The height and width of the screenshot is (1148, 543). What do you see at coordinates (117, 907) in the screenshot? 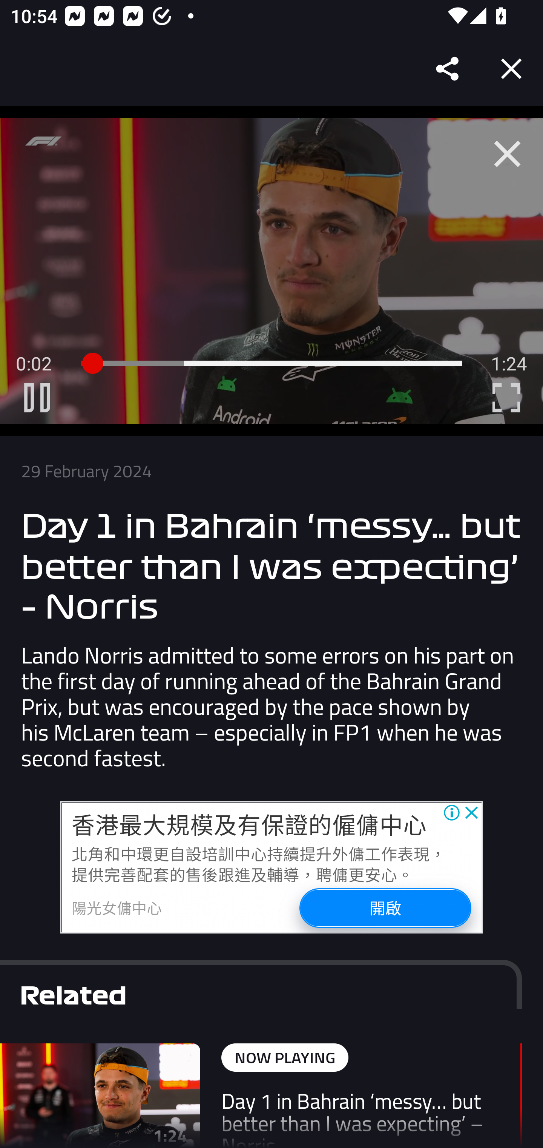
I see `陽光女傭中心` at bounding box center [117, 907].